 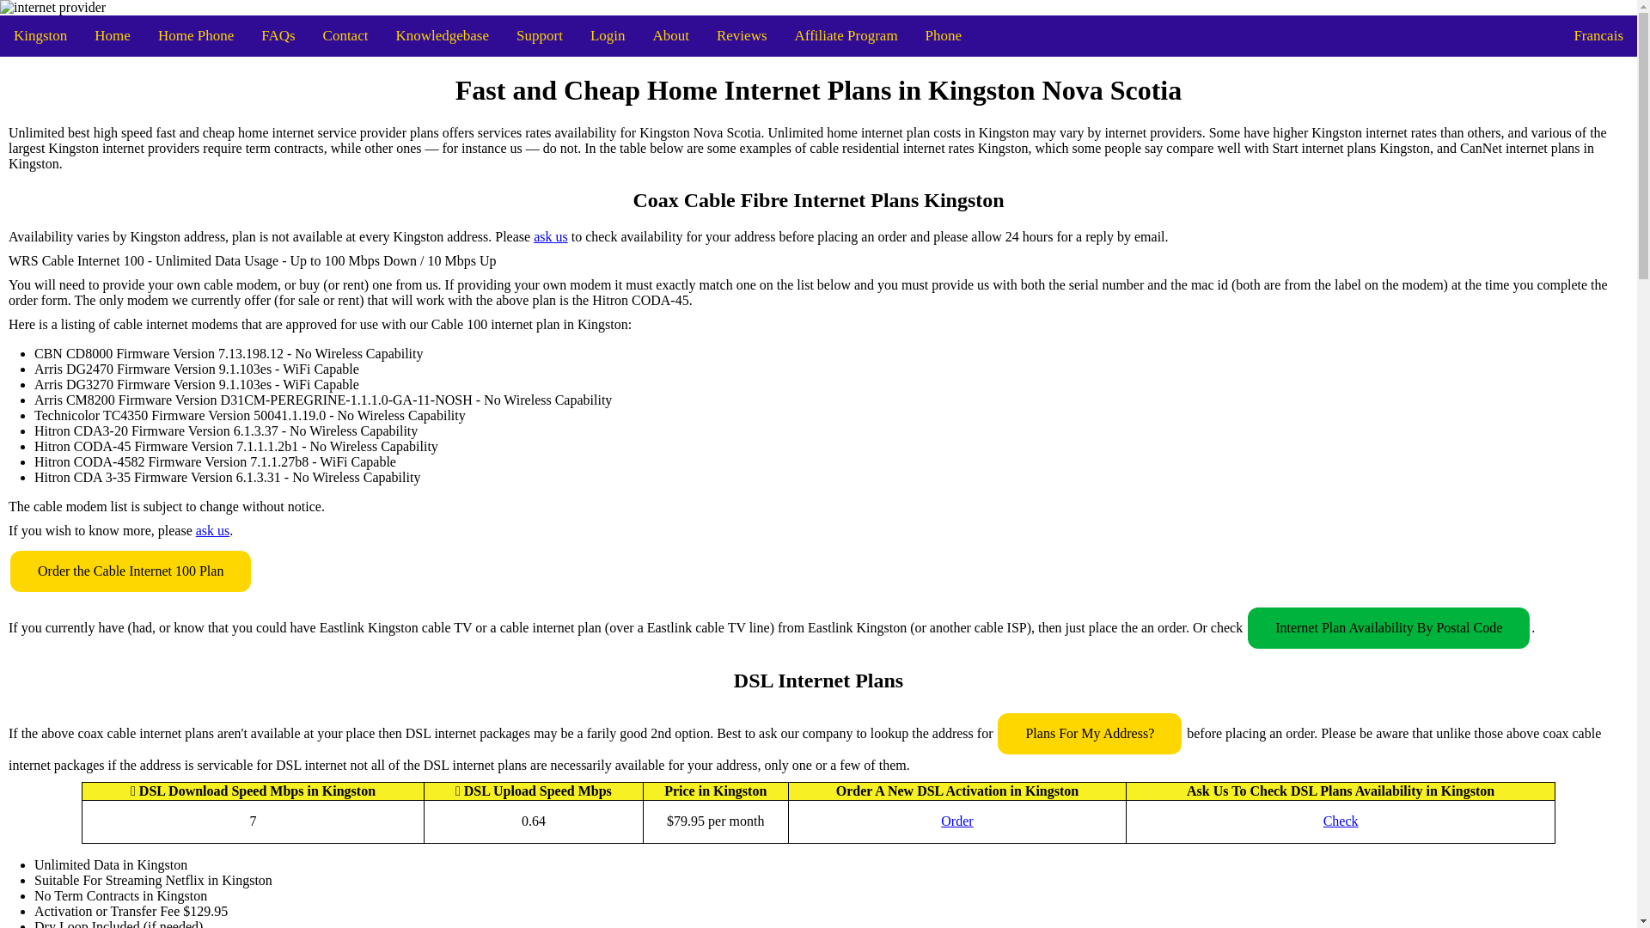 I want to click on Check, so click(x=1341, y=821).